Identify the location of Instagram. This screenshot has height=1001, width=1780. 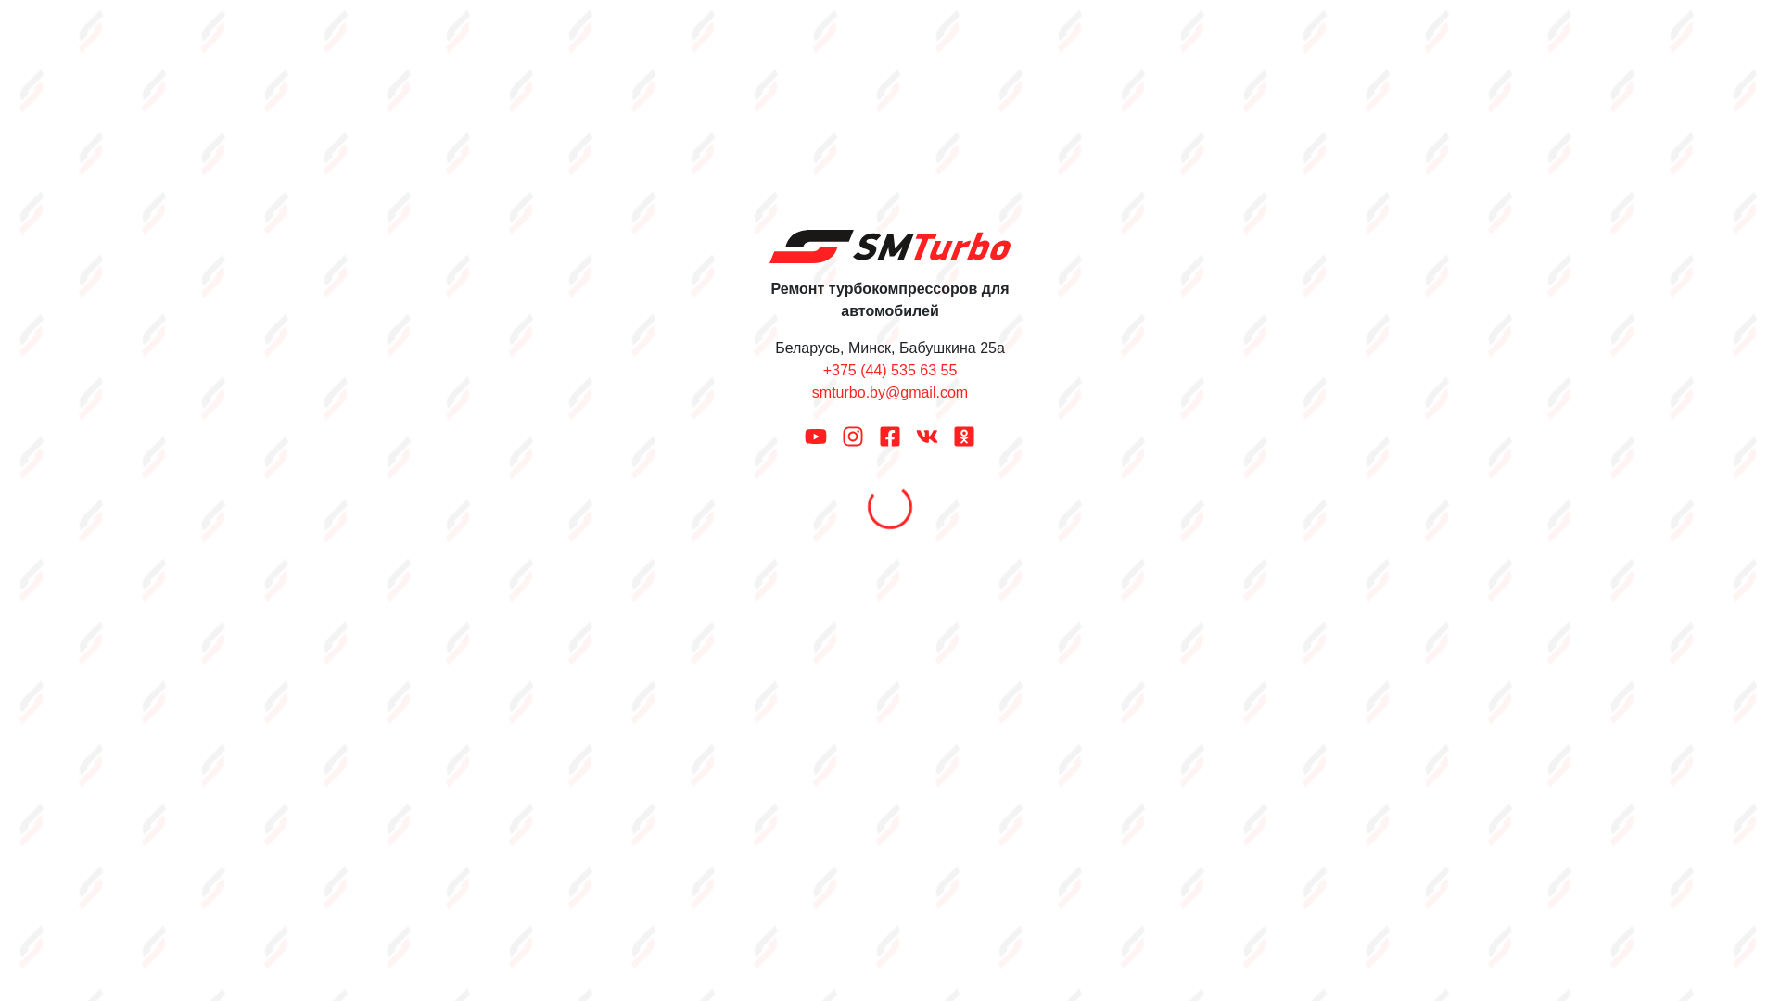
(853, 436).